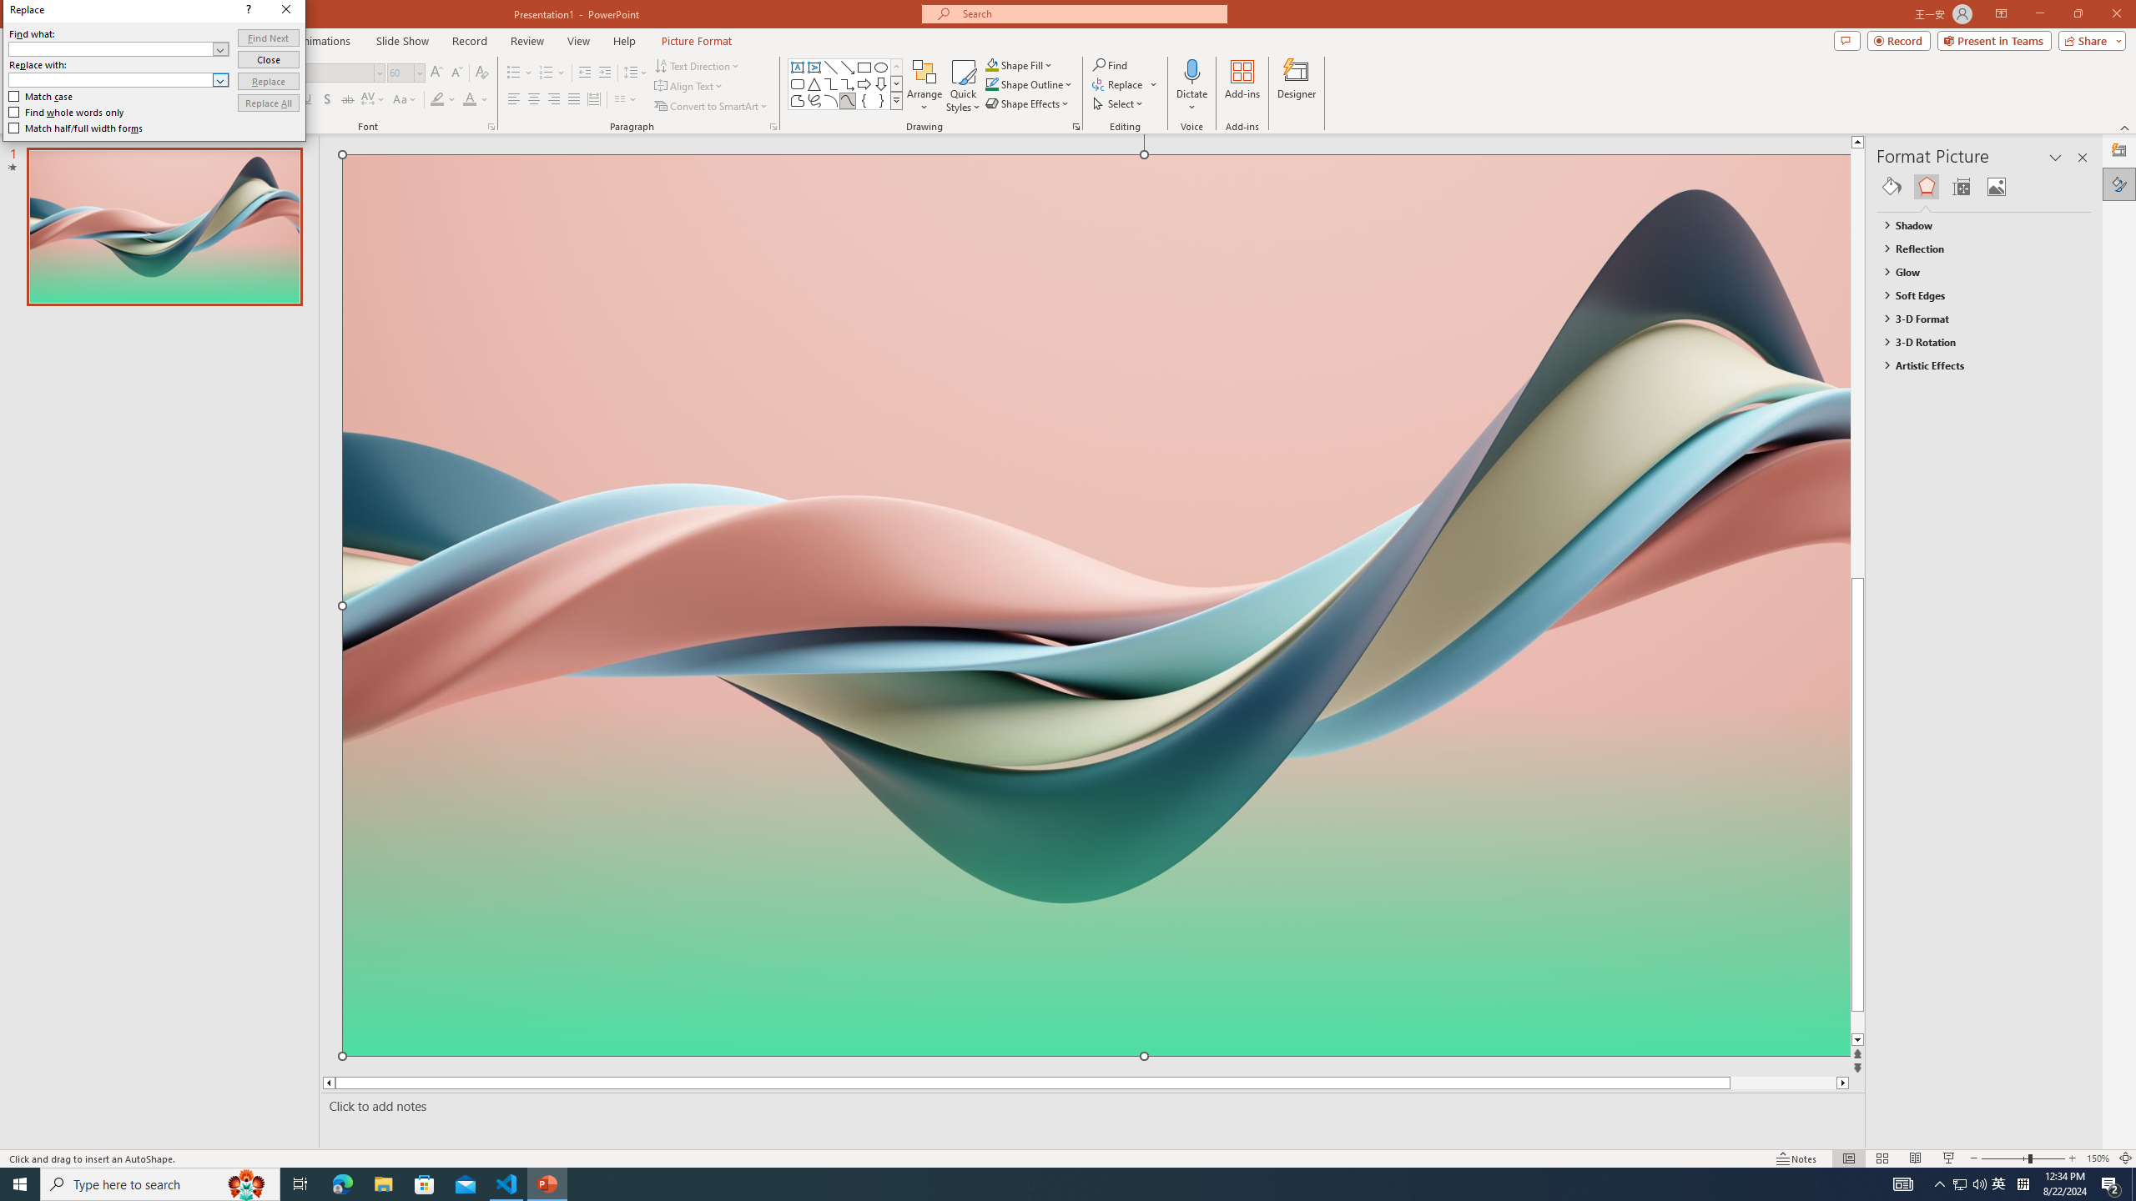 The width and height of the screenshot is (2136, 1201). Describe the element at coordinates (698, 41) in the screenshot. I see `Picture Format` at that location.